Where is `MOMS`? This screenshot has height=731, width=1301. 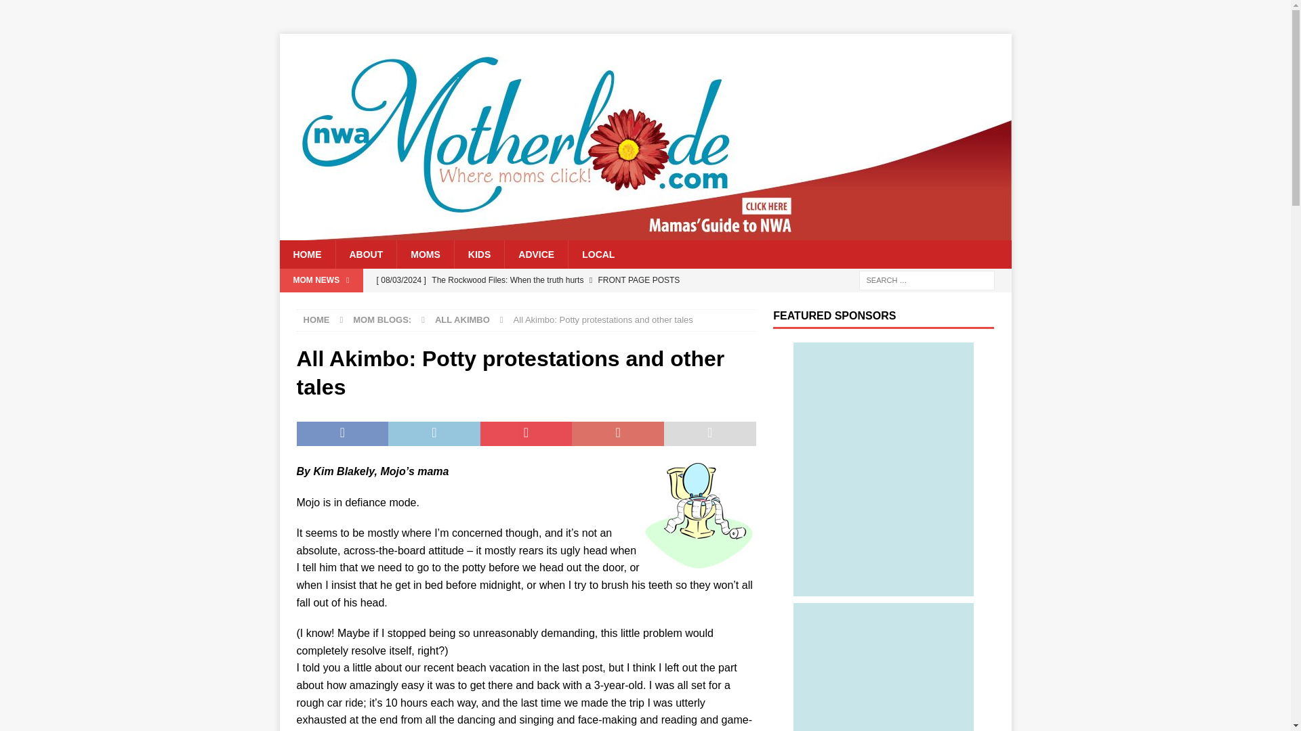
MOMS is located at coordinates (426, 254).